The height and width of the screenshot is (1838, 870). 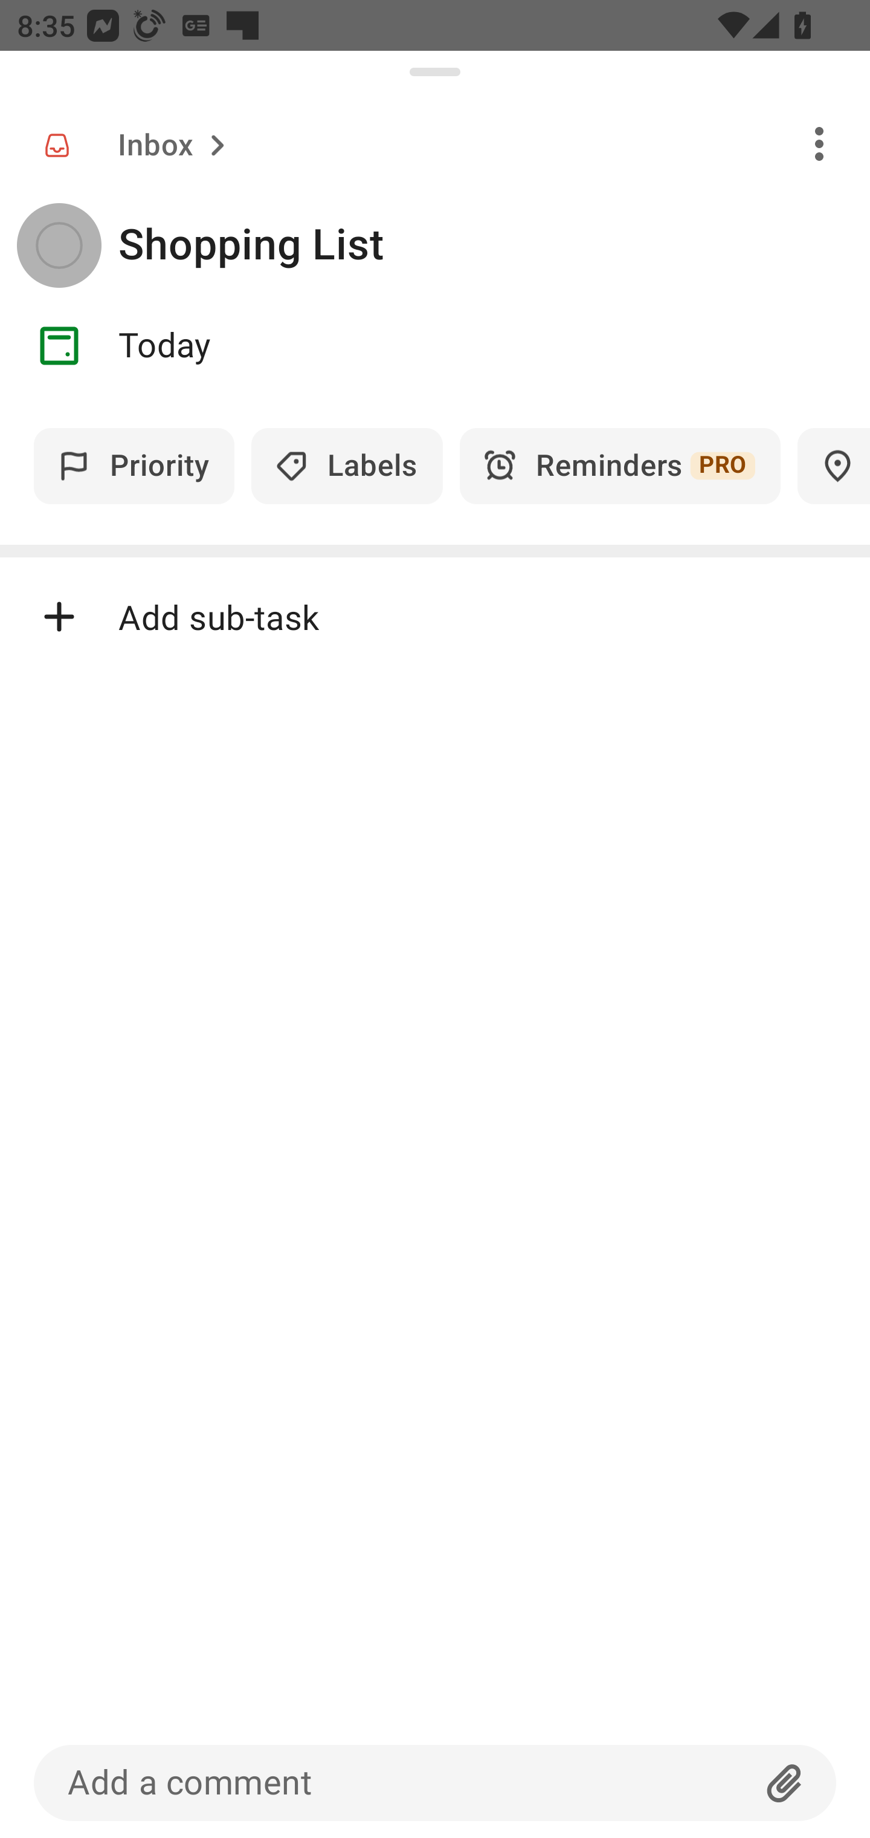 What do you see at coordinates (435, 1782) in the screenshot?
I see `Add a comment Attachment` at bounding box center [435, 1782].